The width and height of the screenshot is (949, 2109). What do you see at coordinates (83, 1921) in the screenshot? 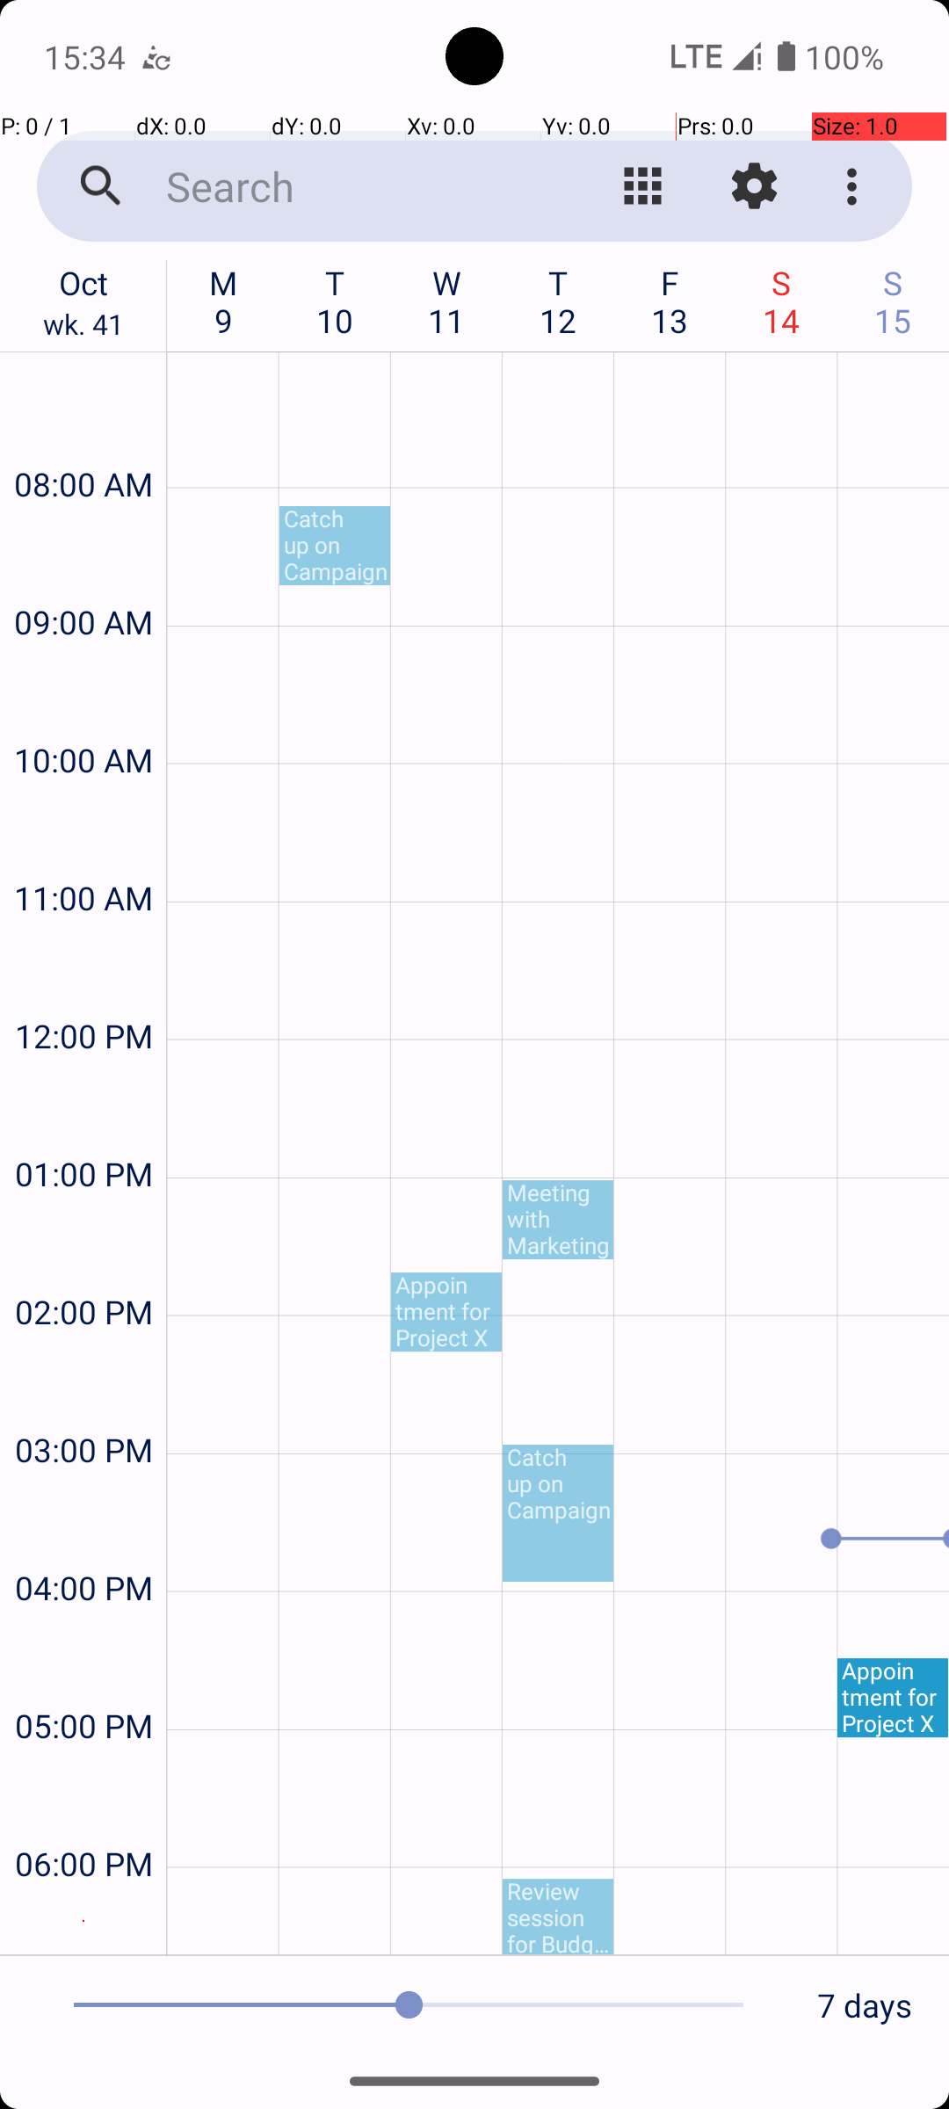
I see `07:00 PM` at bounding box center [83, 1921].